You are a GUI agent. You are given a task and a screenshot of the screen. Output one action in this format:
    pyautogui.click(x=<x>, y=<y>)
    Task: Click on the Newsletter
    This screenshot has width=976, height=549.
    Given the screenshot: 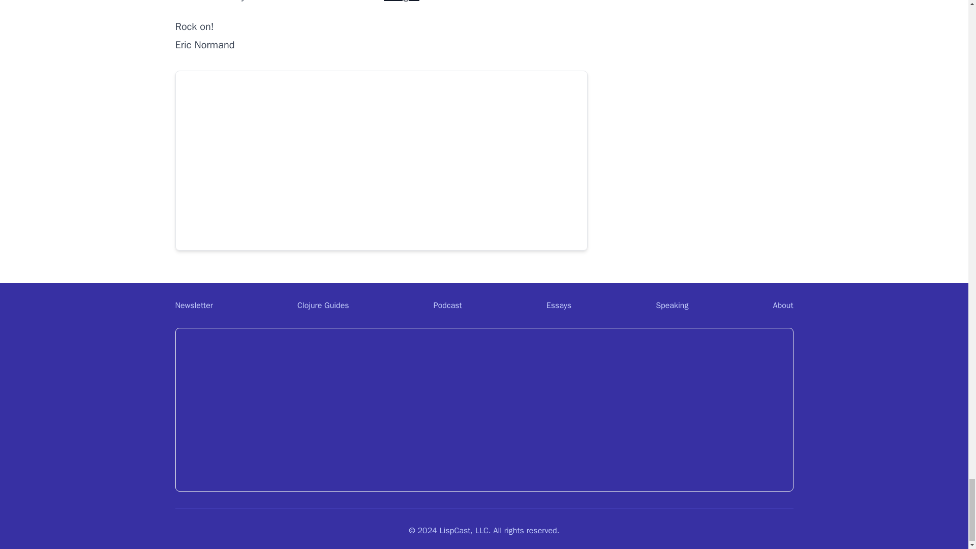 What is the action you would take?
    pyautogui.click(x=193, y=305)
    